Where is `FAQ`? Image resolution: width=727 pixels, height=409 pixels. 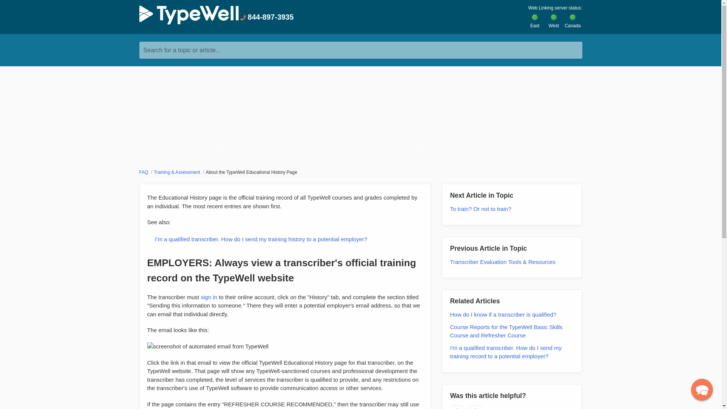
FAQ is located at coordinates (145, 172).